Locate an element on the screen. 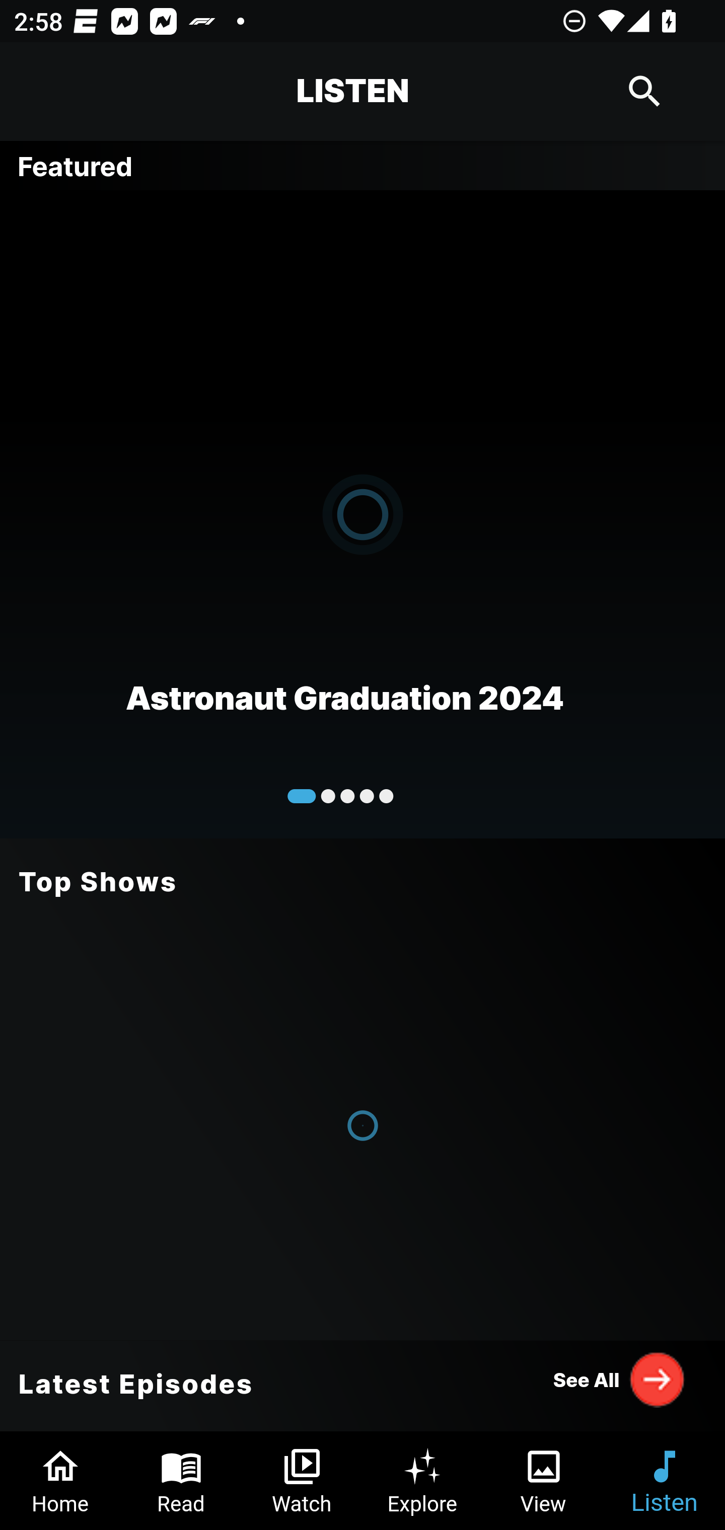 The image size is (725, 1530). Home
Tab 1 of 6 is located at coordinates (60, 1481).